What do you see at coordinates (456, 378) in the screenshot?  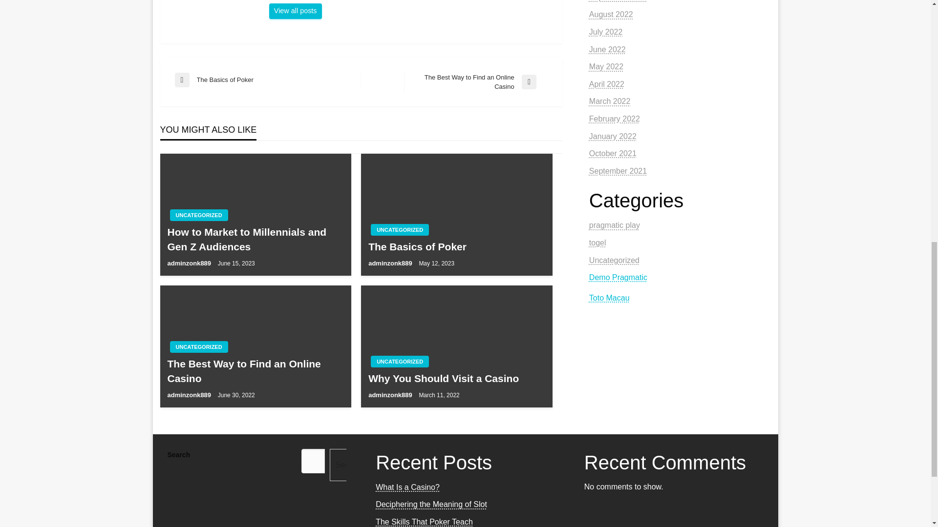 I see `The Best Way to Find an Online Casino` at bounding box center [456, 378].